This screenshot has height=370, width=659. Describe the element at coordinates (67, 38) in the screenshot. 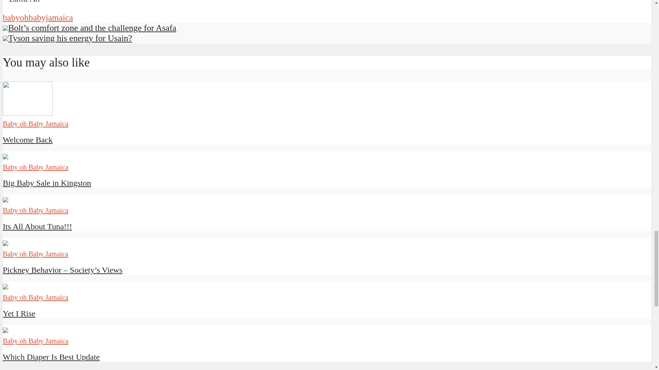

I see `Tyson saving his energy for Usain?` at that location.